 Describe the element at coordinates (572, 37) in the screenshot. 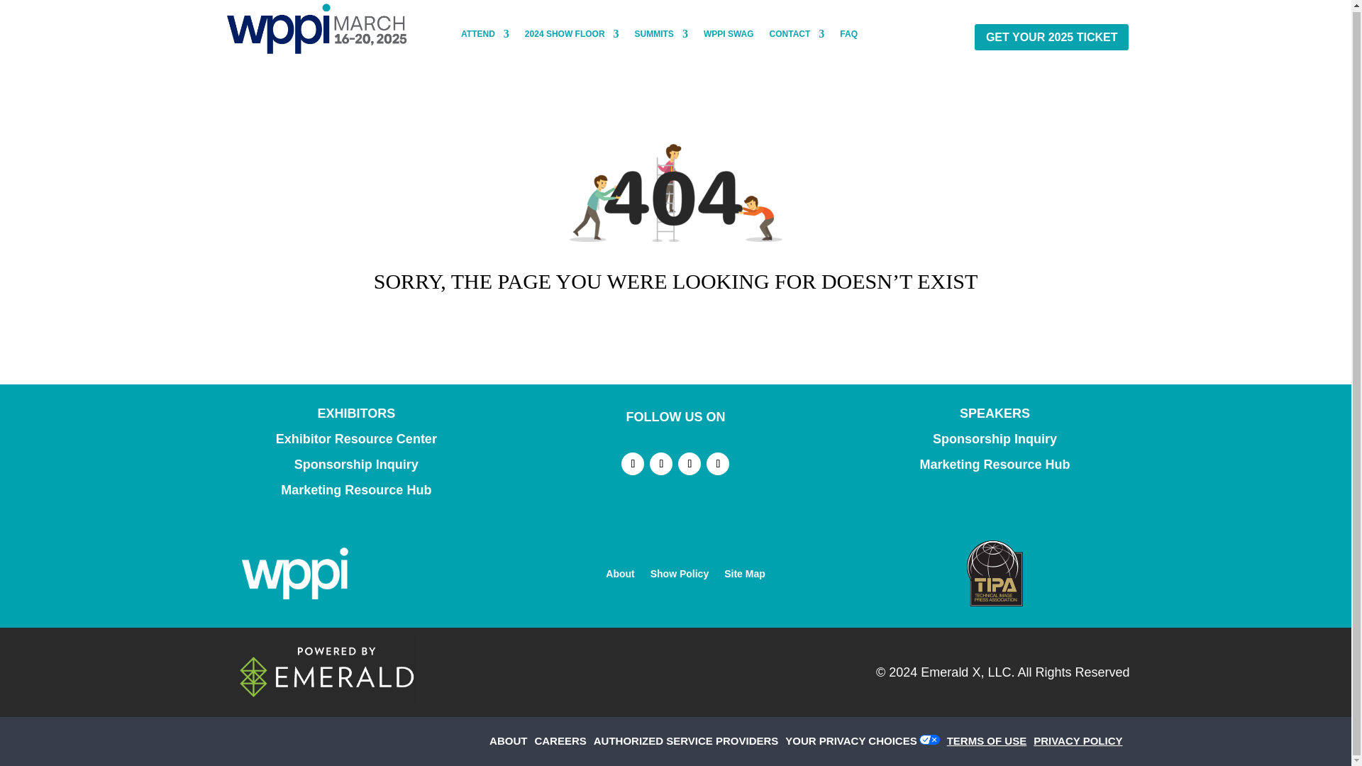

I see `2024 SHOW FLOOR` at that location.